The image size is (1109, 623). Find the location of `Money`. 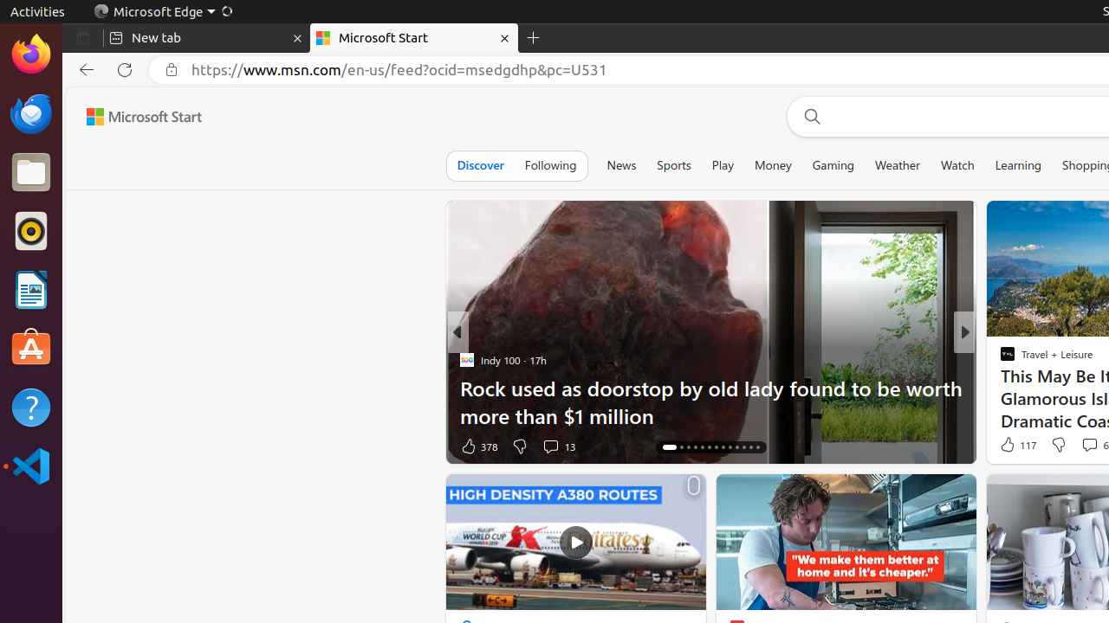

Money is located at coordinates (773, 165).